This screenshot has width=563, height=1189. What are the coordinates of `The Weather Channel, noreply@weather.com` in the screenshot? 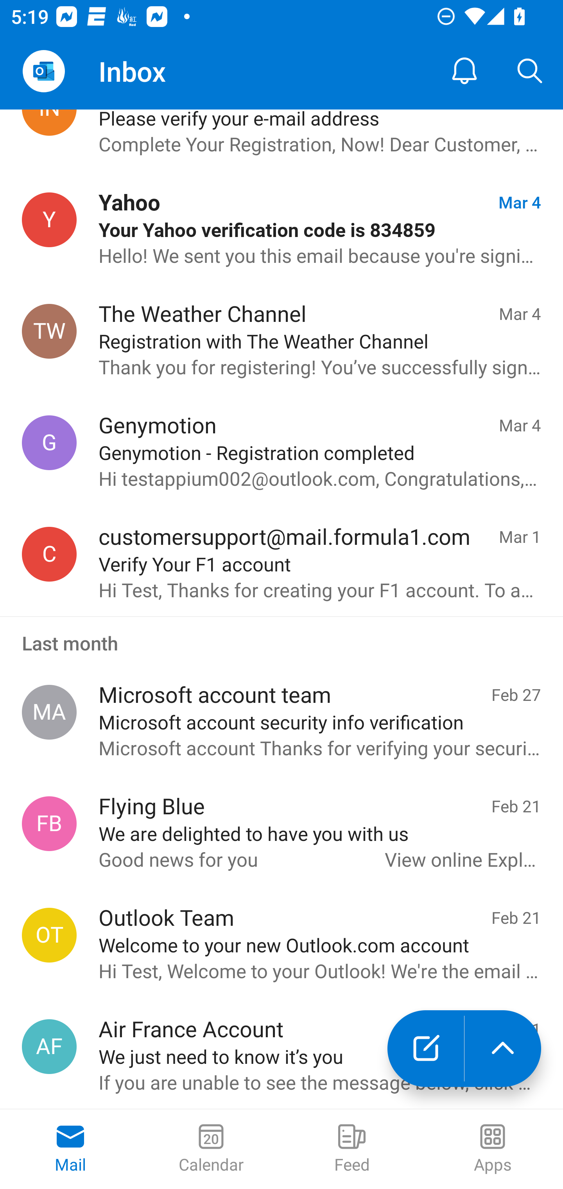 It's located at (49, 332).